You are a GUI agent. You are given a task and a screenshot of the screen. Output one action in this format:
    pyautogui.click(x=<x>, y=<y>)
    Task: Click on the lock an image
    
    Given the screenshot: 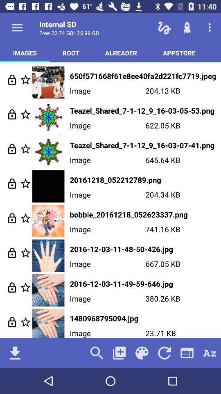 What is the action you would take?
    pyautogui.click(x=12, y=218)
    